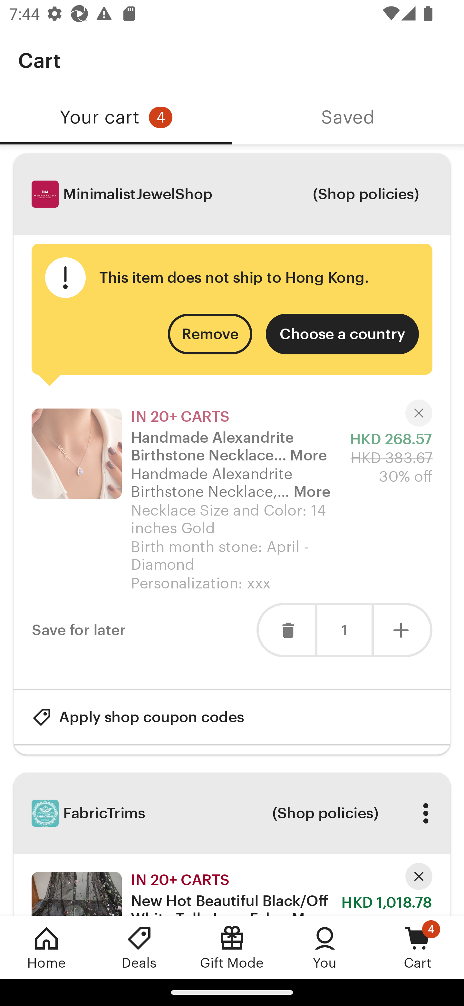  I want to click on You, so click(325, 947).